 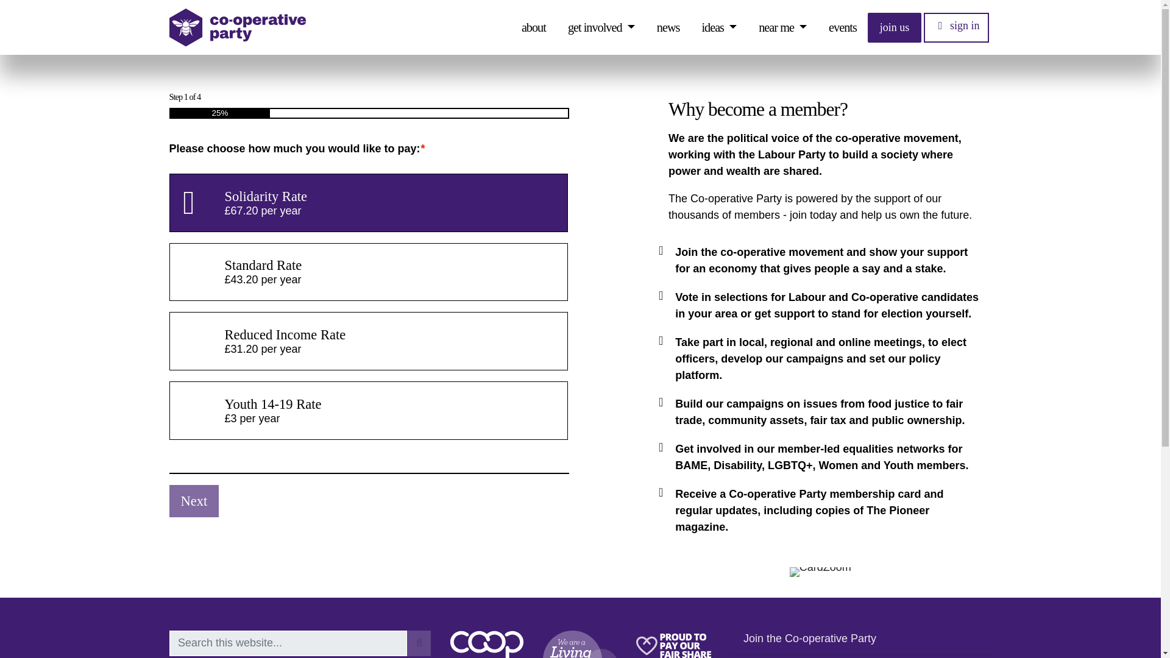 What do you see at coordinates (601, 27) in the screenshot?
I see `Get Involved` at bounding box center [601, 27].